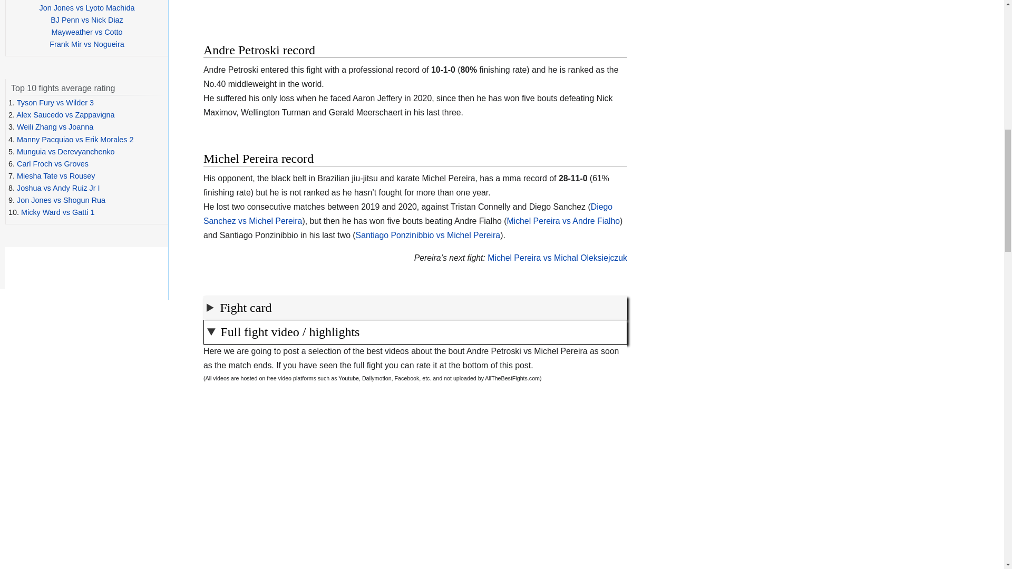  What do you see at coordinates (563, 221) in the screenshot?
I see `Michel Pereira vs Andre Fialho` at bounding box center [563, 221].